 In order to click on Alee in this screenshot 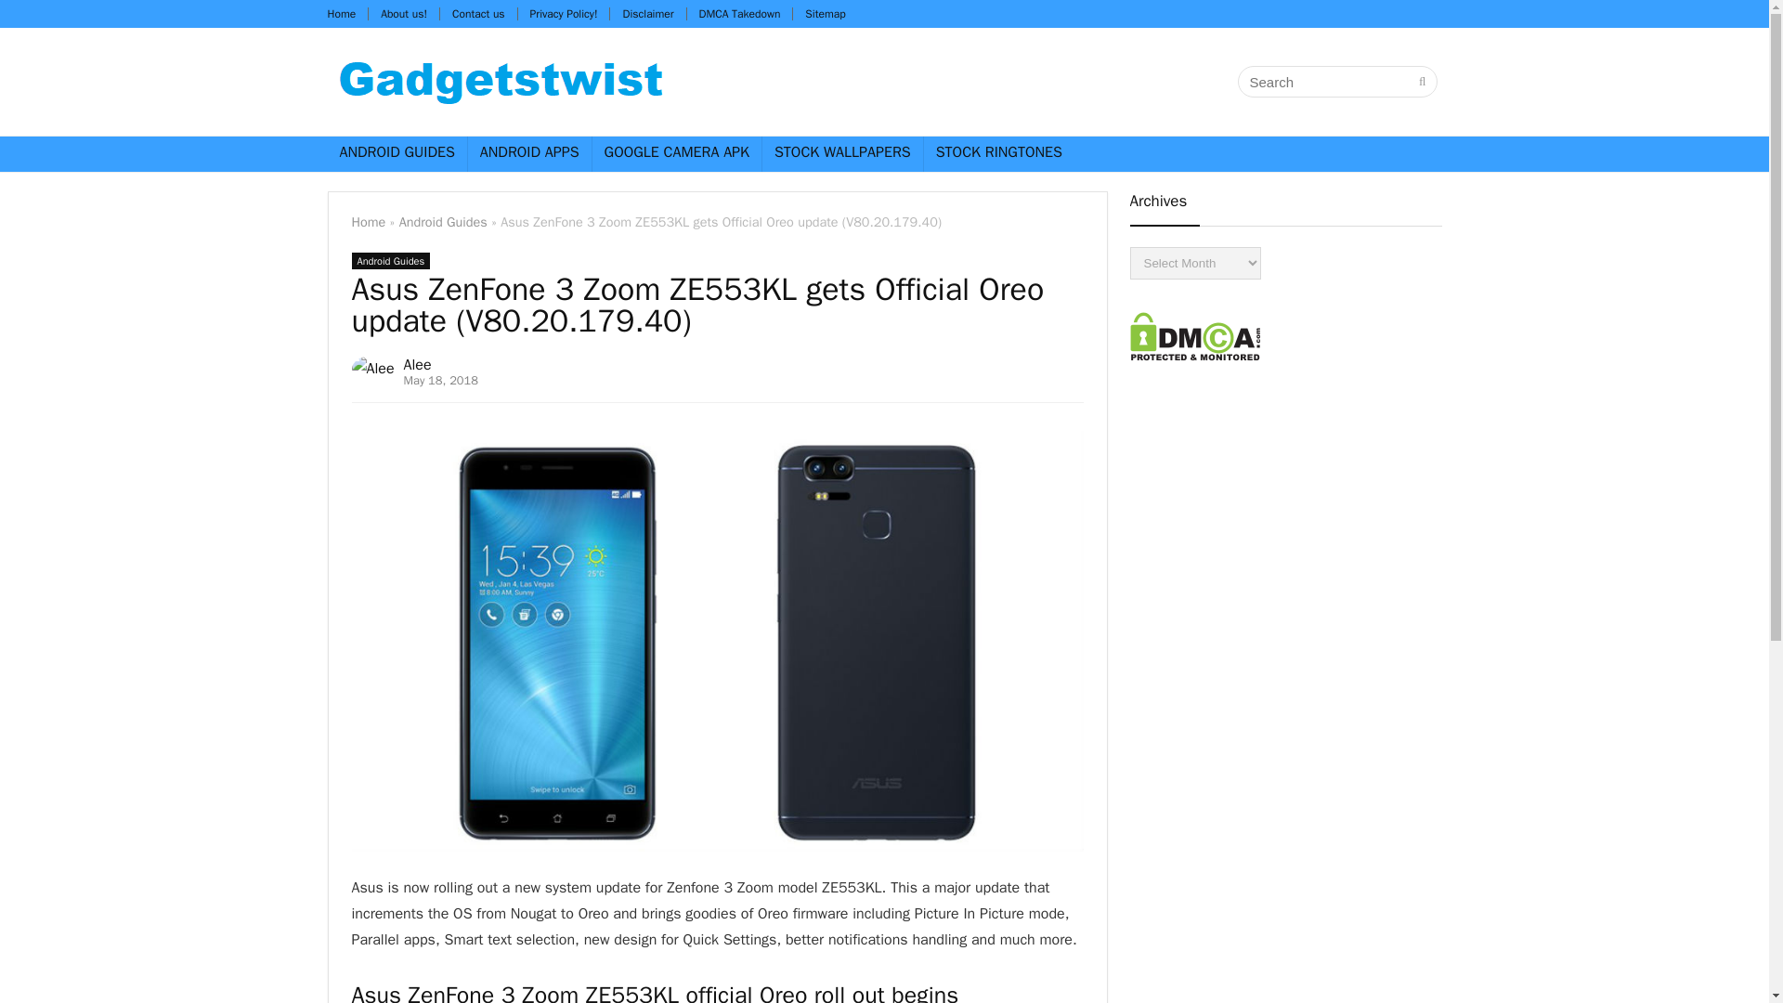, I will do `click(418, 364)`.